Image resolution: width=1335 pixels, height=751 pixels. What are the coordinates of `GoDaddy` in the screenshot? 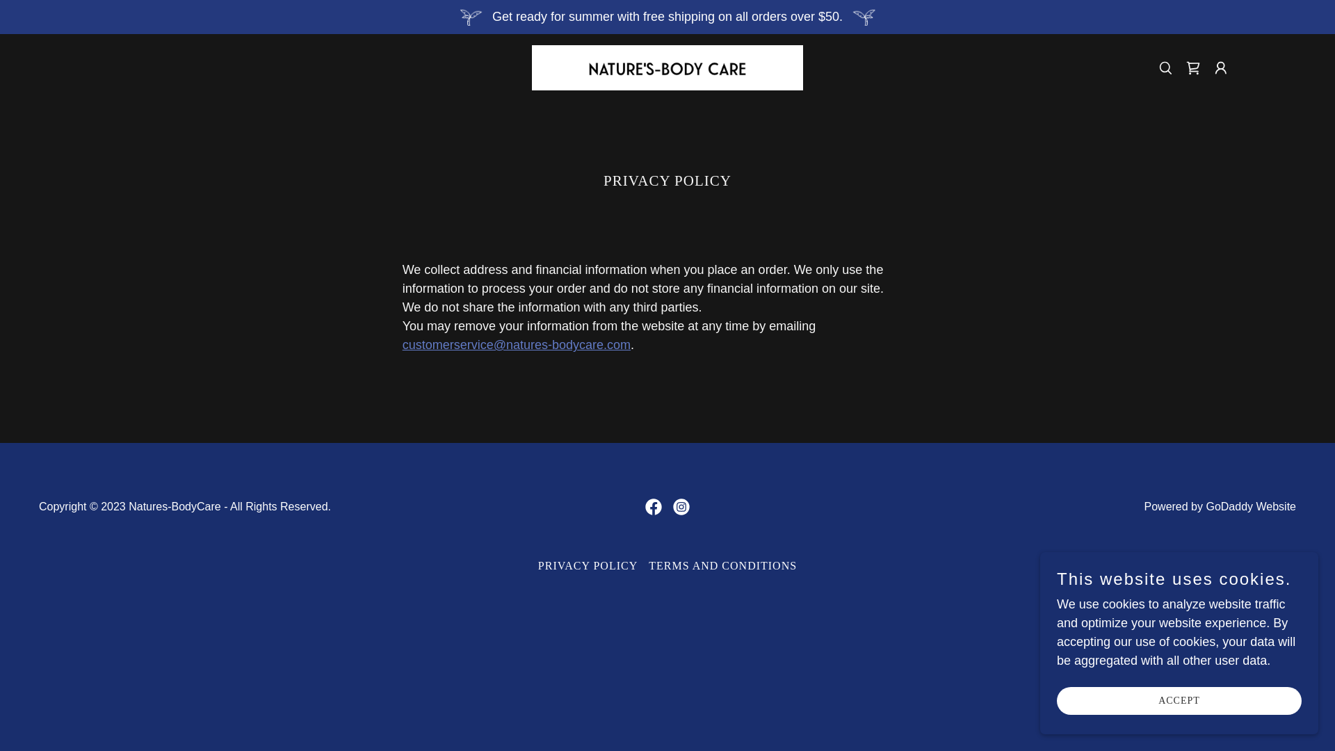 It's located at (1229, 506).